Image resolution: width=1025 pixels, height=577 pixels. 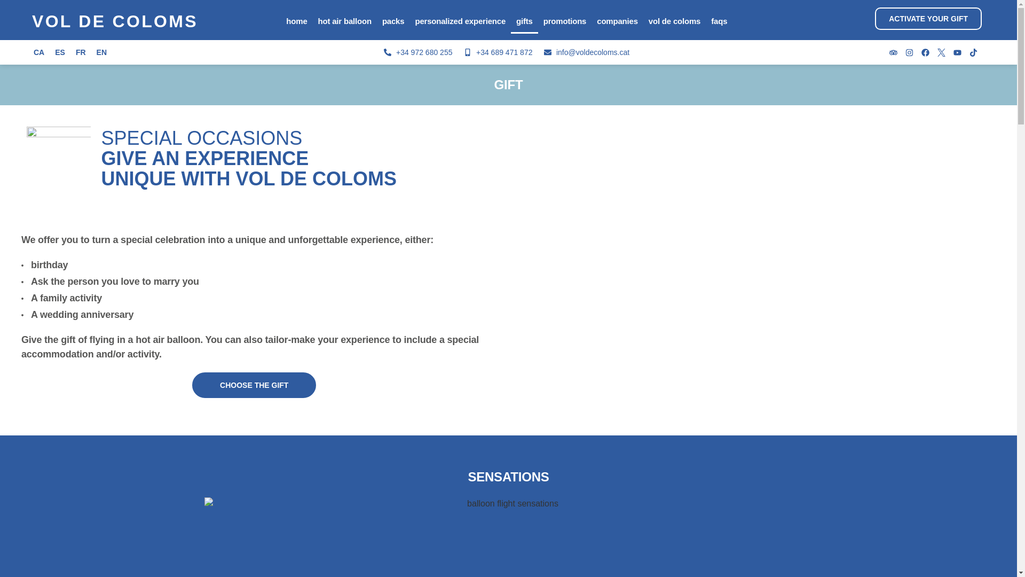 I want to click on VOL DE COLOMS, so click(x=117, y=21).